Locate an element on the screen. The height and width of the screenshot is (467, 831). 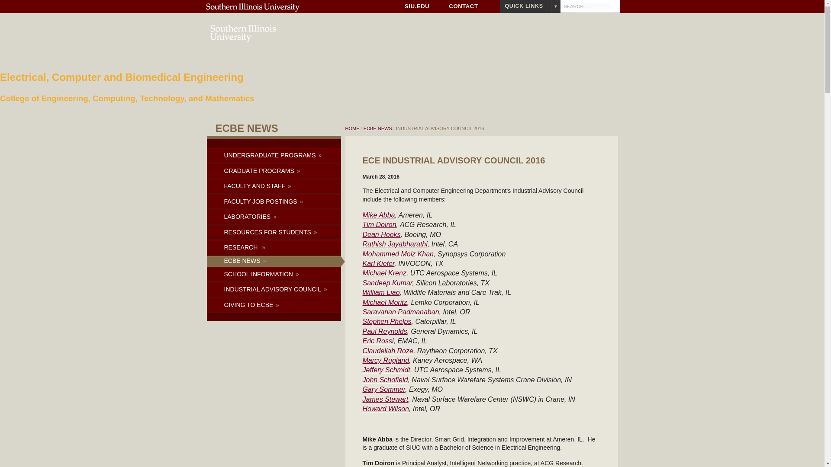
HOME is located at coordinates (352, 128).